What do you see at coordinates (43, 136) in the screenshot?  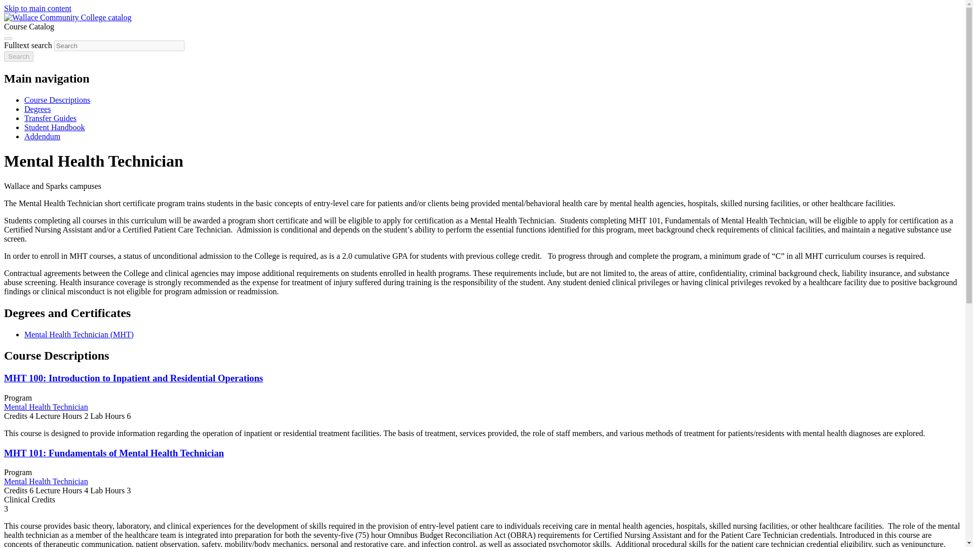 I see `Addendum` at bounding box center [43, 136].